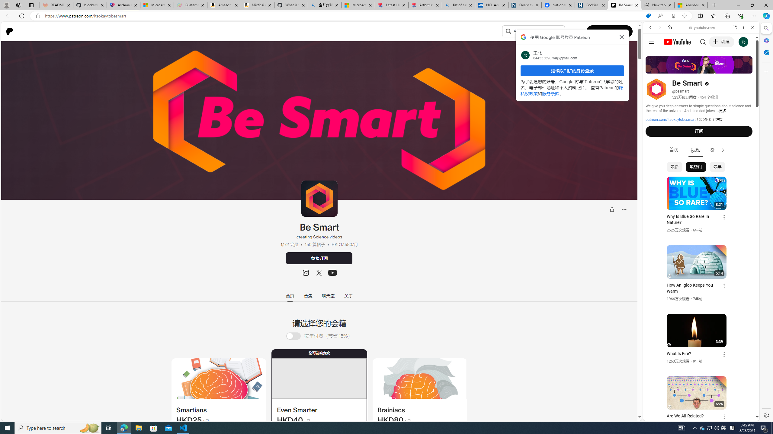 Image resolution: width=773 pixels, height=434 pixels. Describe the element at coordinates (672, 16) in the screenshot. I see `Enter Immersive Reader (F9)` at that location.